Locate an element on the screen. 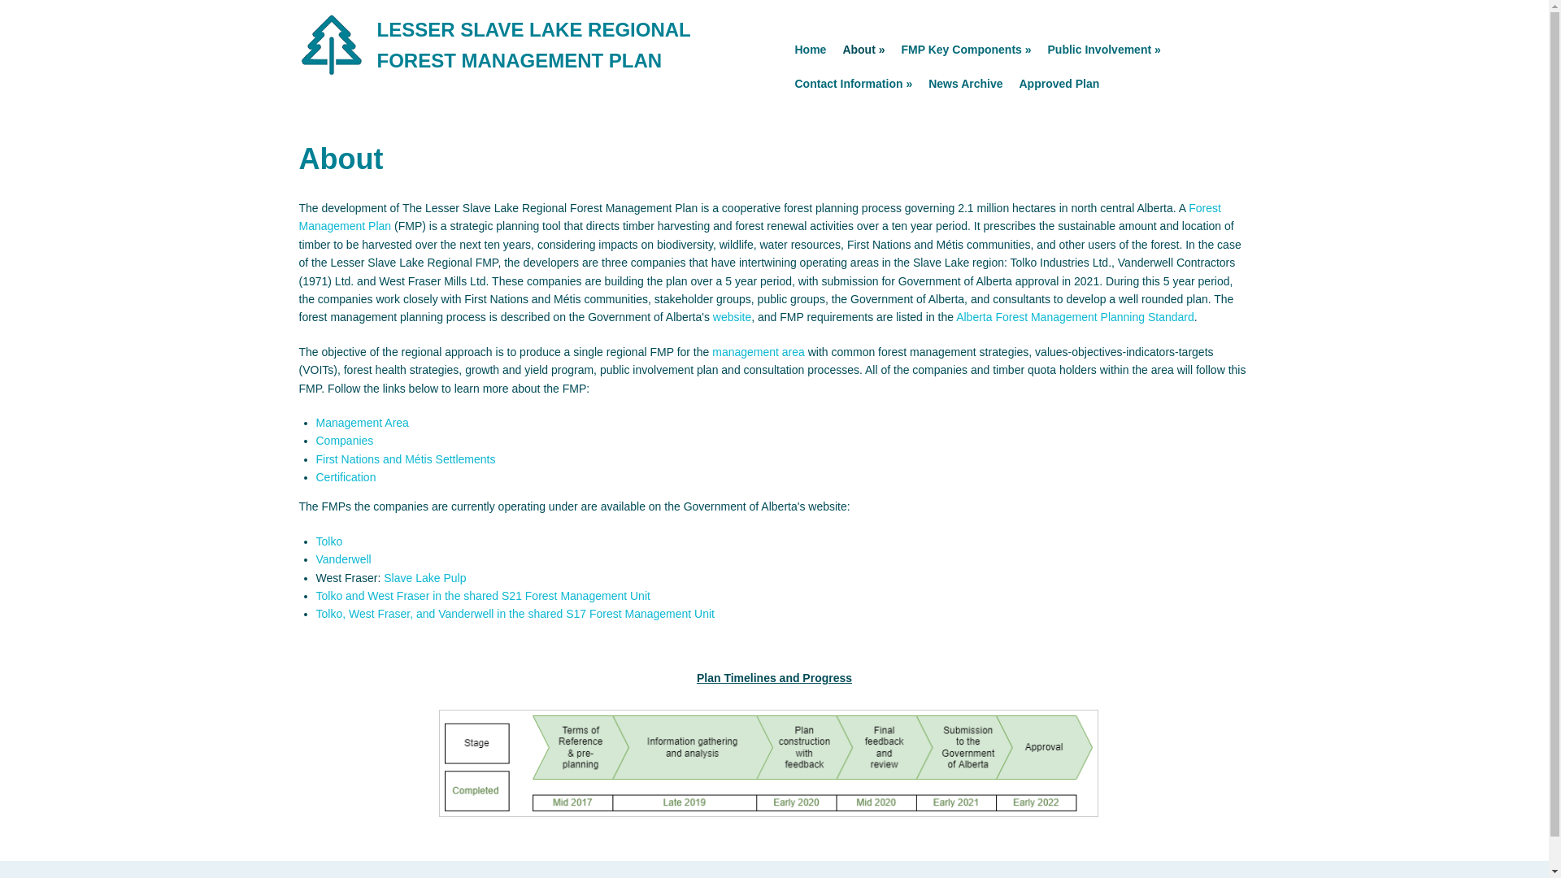 The width and height of the screenshot is (1561, 878). Companies is located at coordinates (343, 440).